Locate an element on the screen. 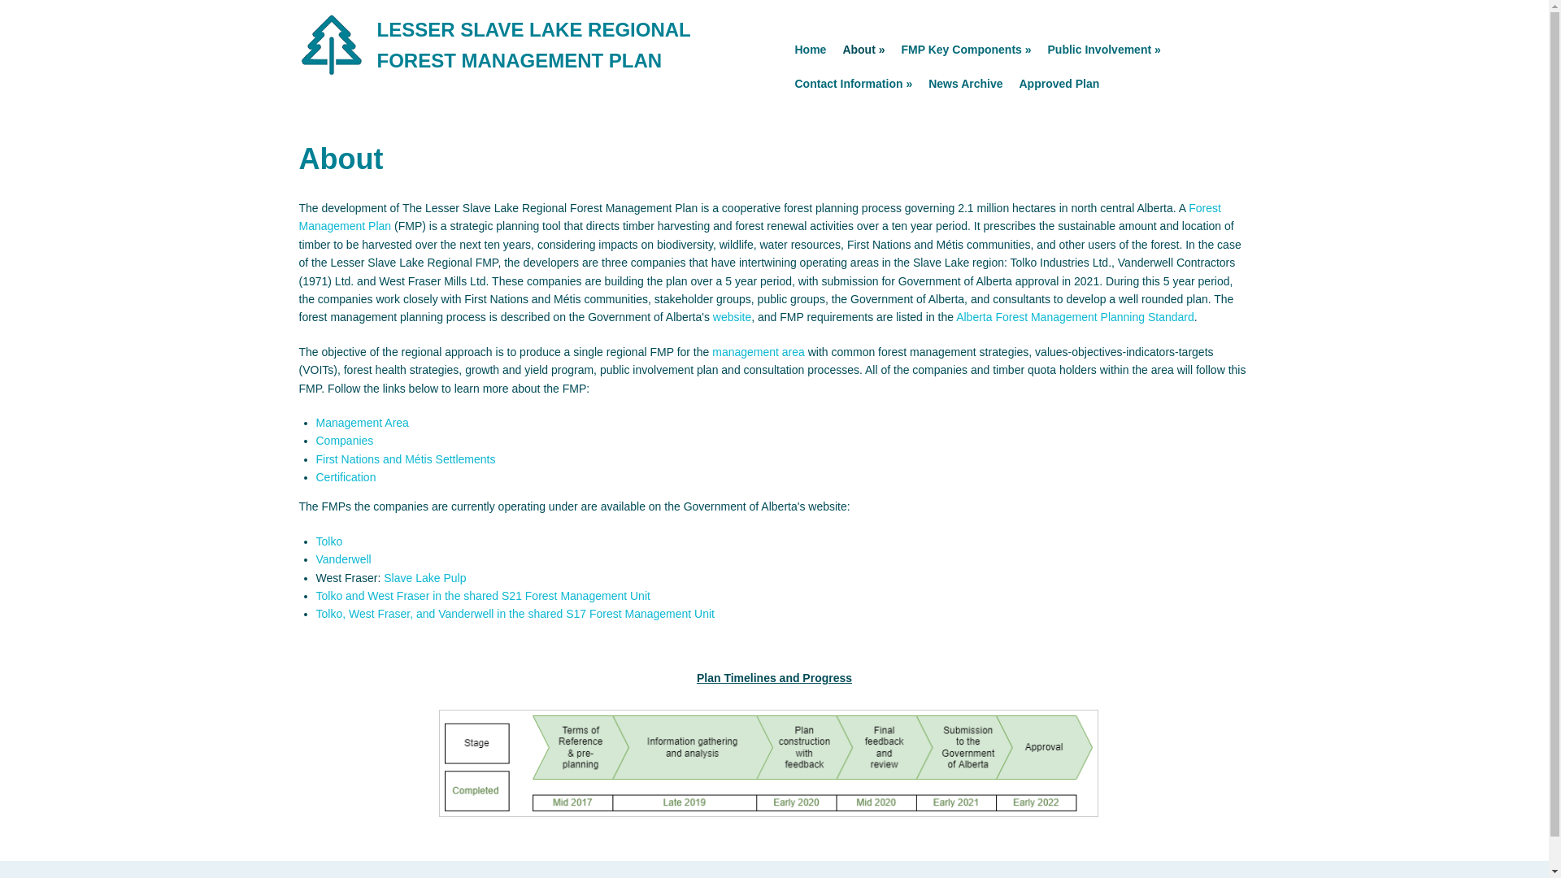 The width and height of the screenshot is (1561, 878). Companies is located at coordinates (343, 440).